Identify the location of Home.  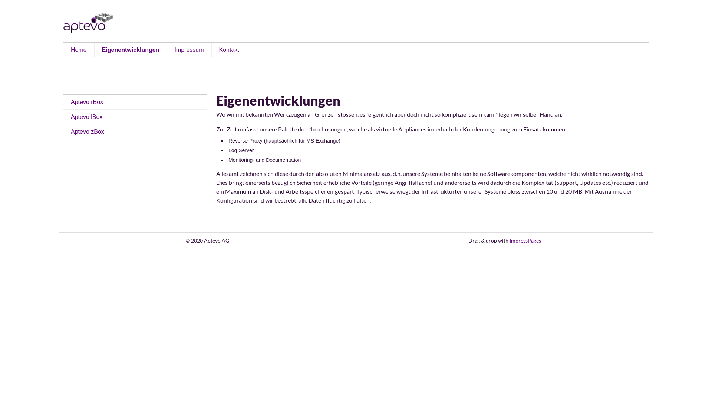
(79, 50).